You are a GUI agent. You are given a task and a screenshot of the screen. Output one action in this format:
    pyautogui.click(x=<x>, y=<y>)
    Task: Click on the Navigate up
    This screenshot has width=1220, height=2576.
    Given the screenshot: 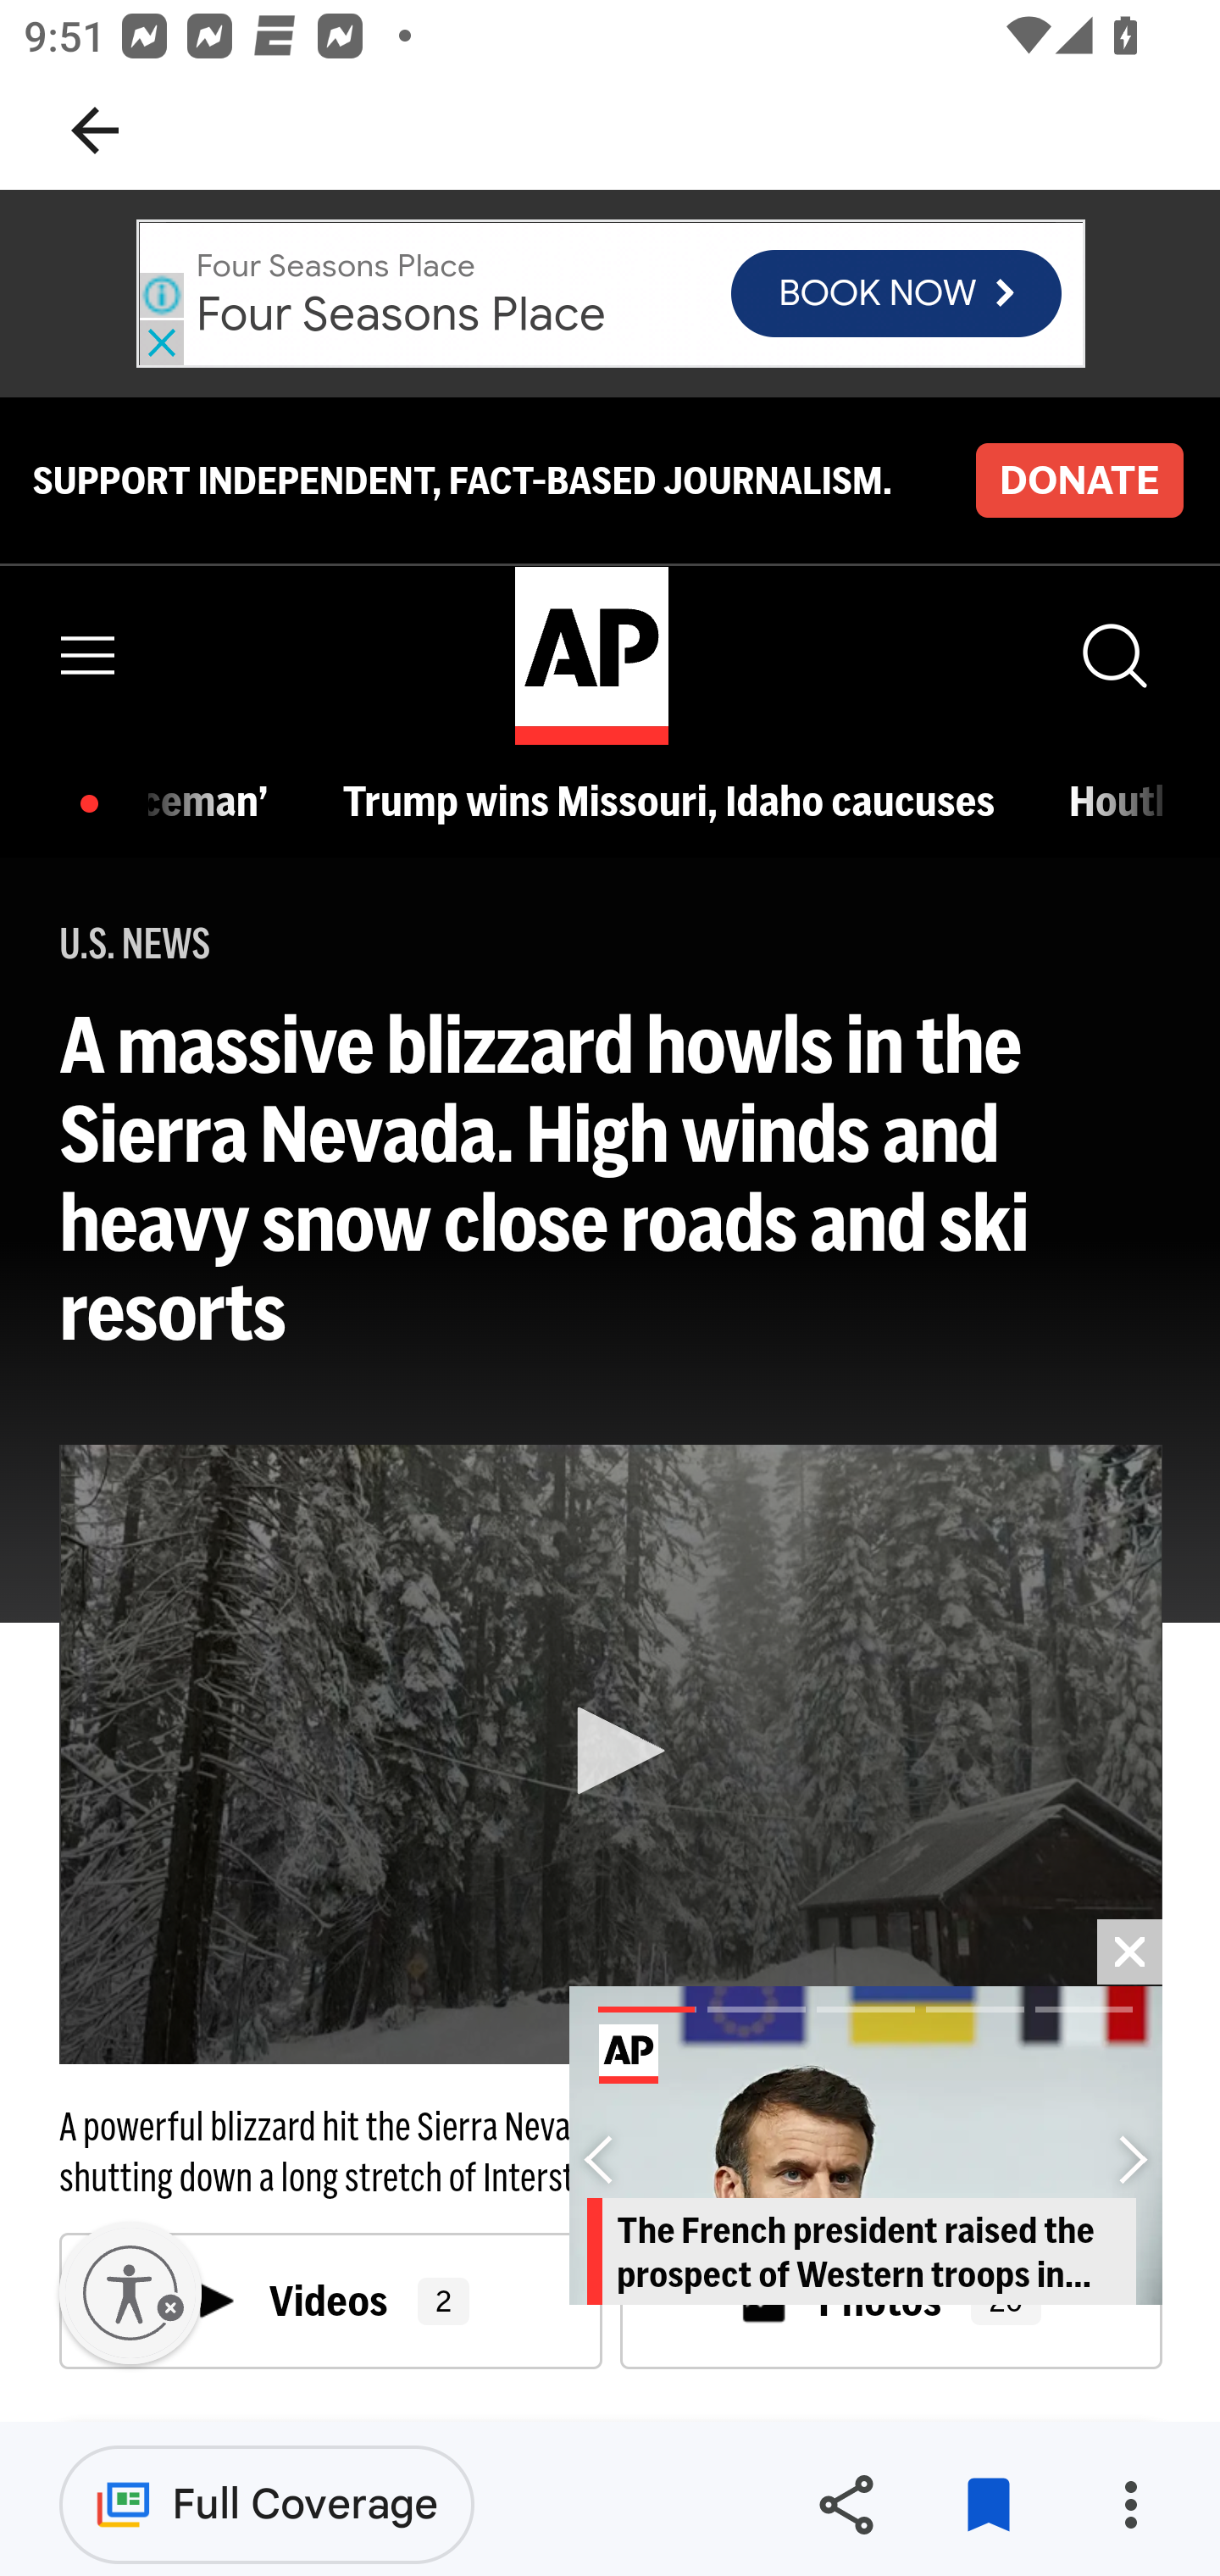 What is the action you would take?
    pyautogui.click(x=95, y=130)
    